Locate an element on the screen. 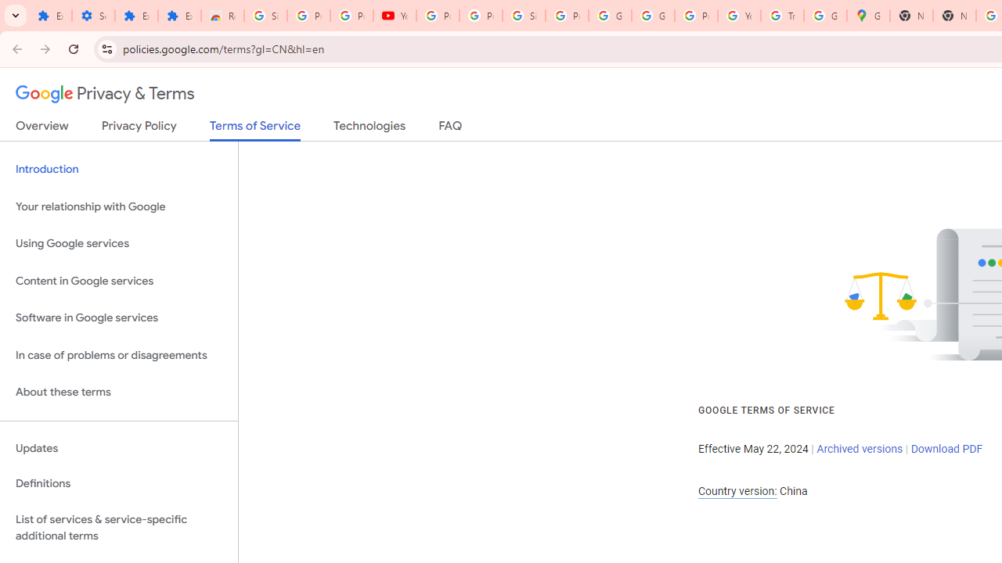 The image size is (1002, 563). Reviews: Helix Fruit Jump Arcade Game is located at coordinates (222, 16).